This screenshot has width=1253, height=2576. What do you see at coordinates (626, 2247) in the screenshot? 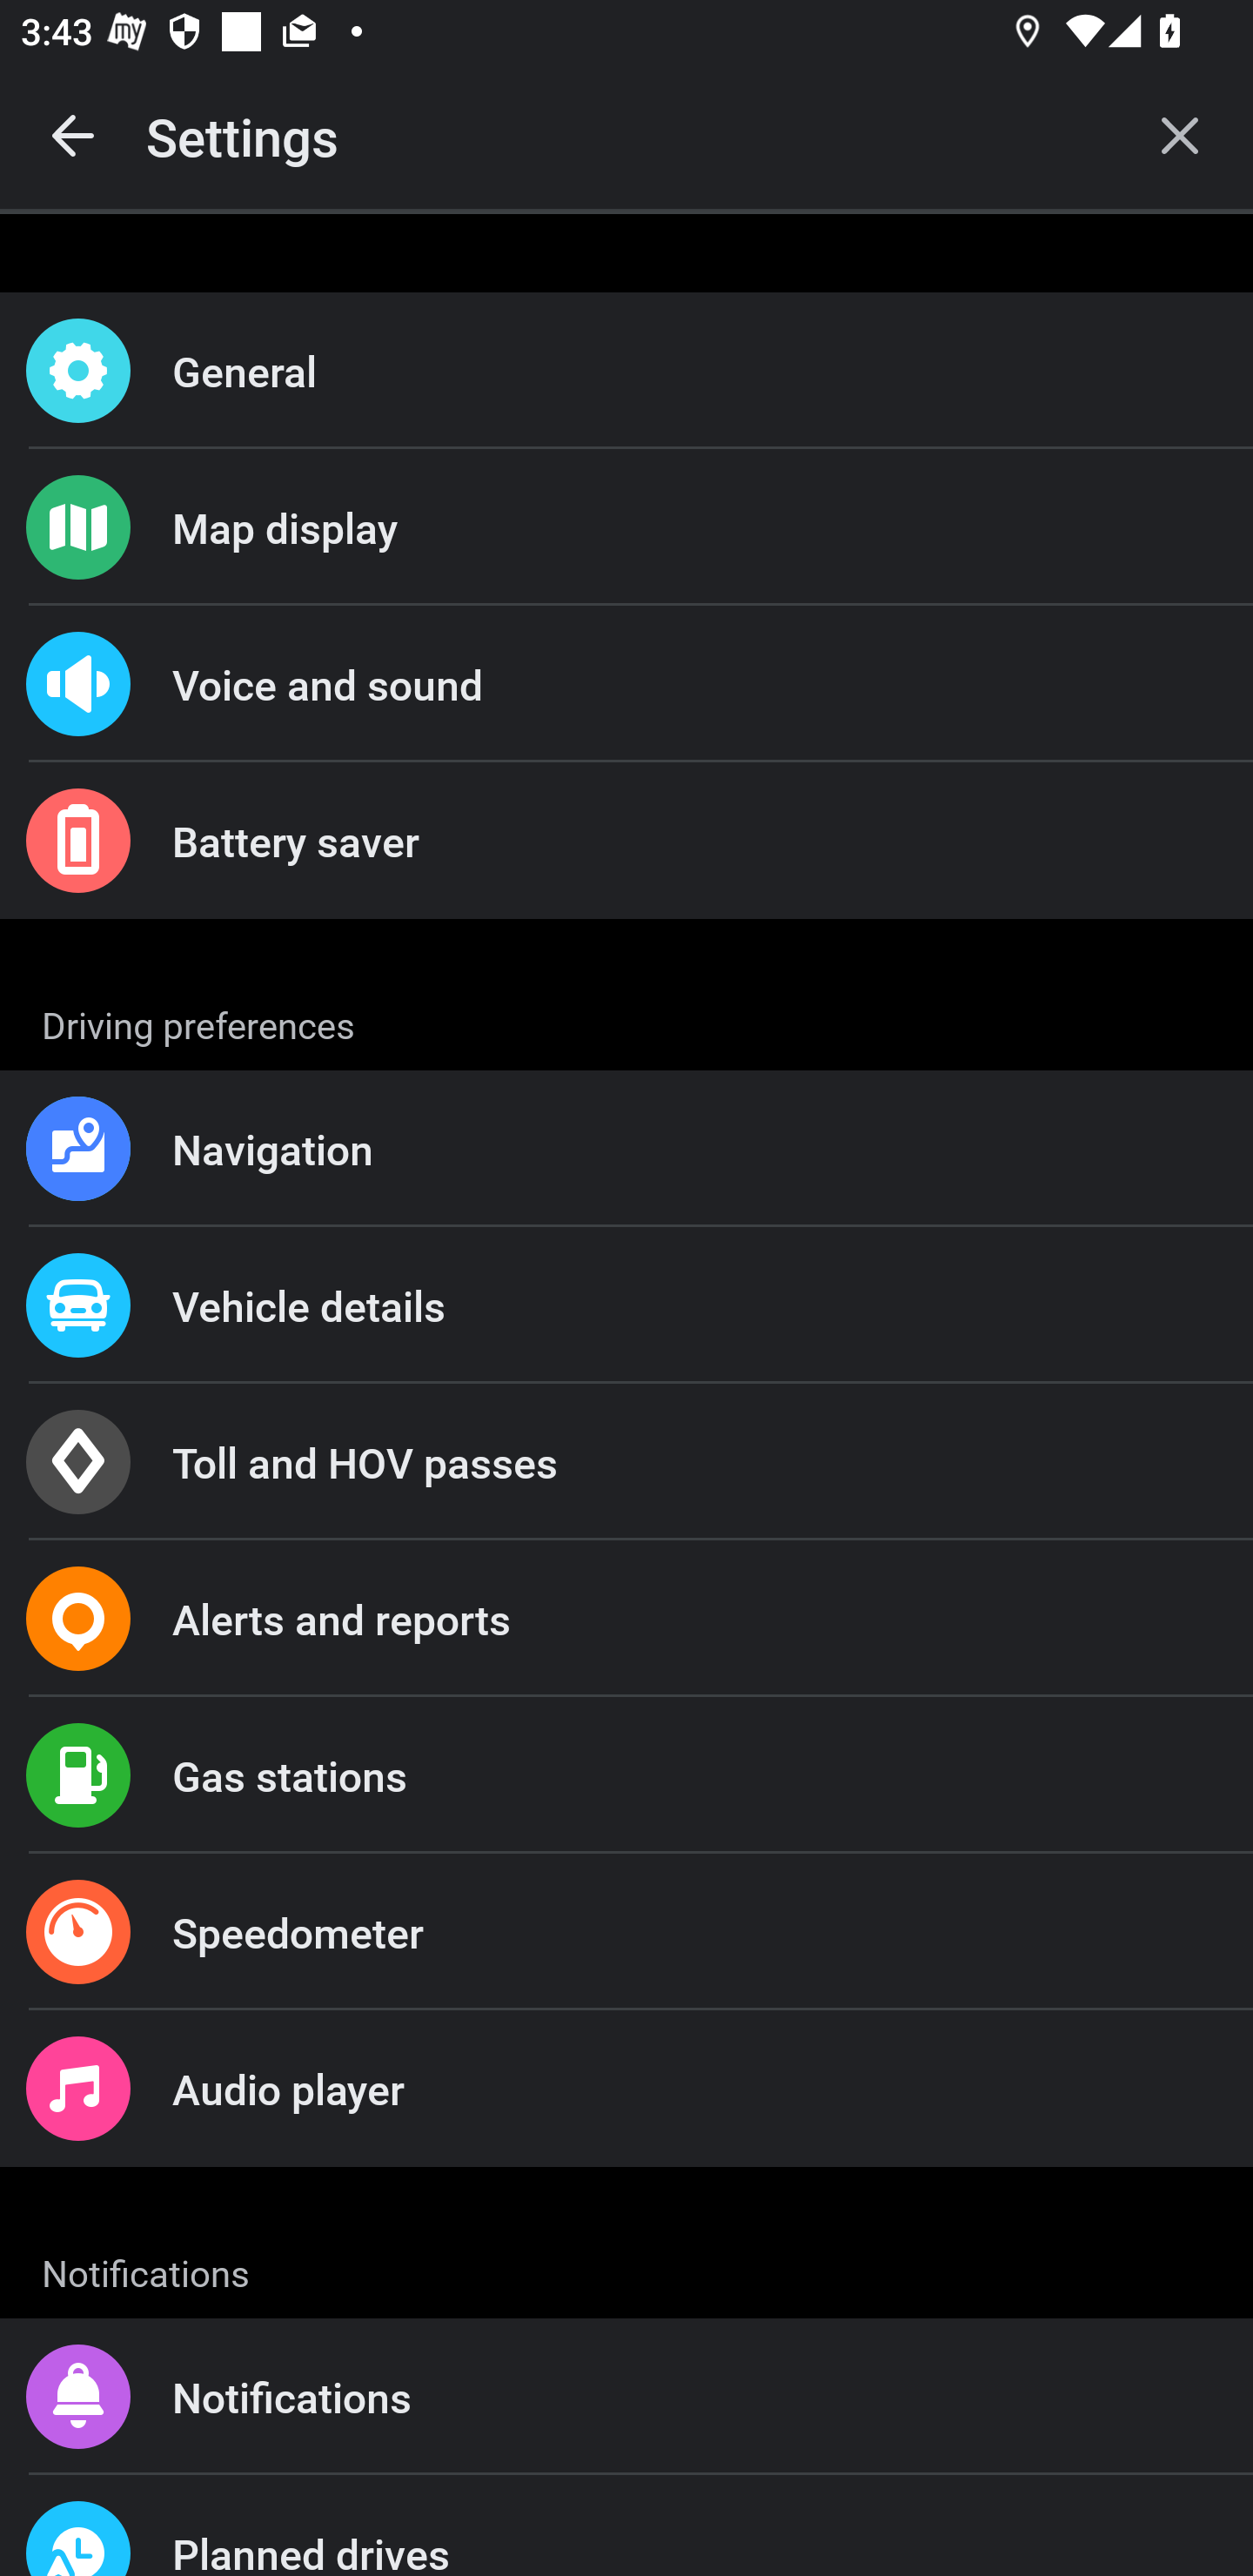
I see `Home 255 W 94th St, Manhattan` at bounding box center [626, 2247].